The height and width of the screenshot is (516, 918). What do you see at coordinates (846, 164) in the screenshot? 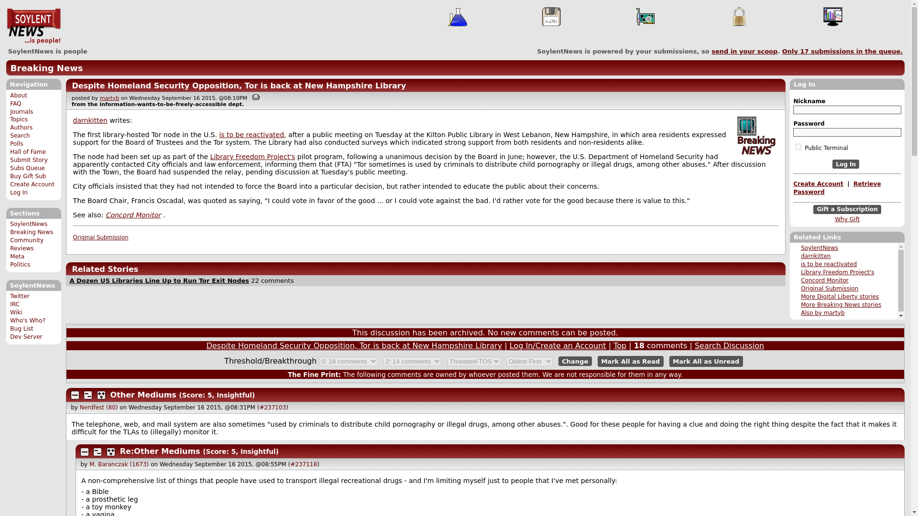
I see `Log In` at bounding box center [846, 164].